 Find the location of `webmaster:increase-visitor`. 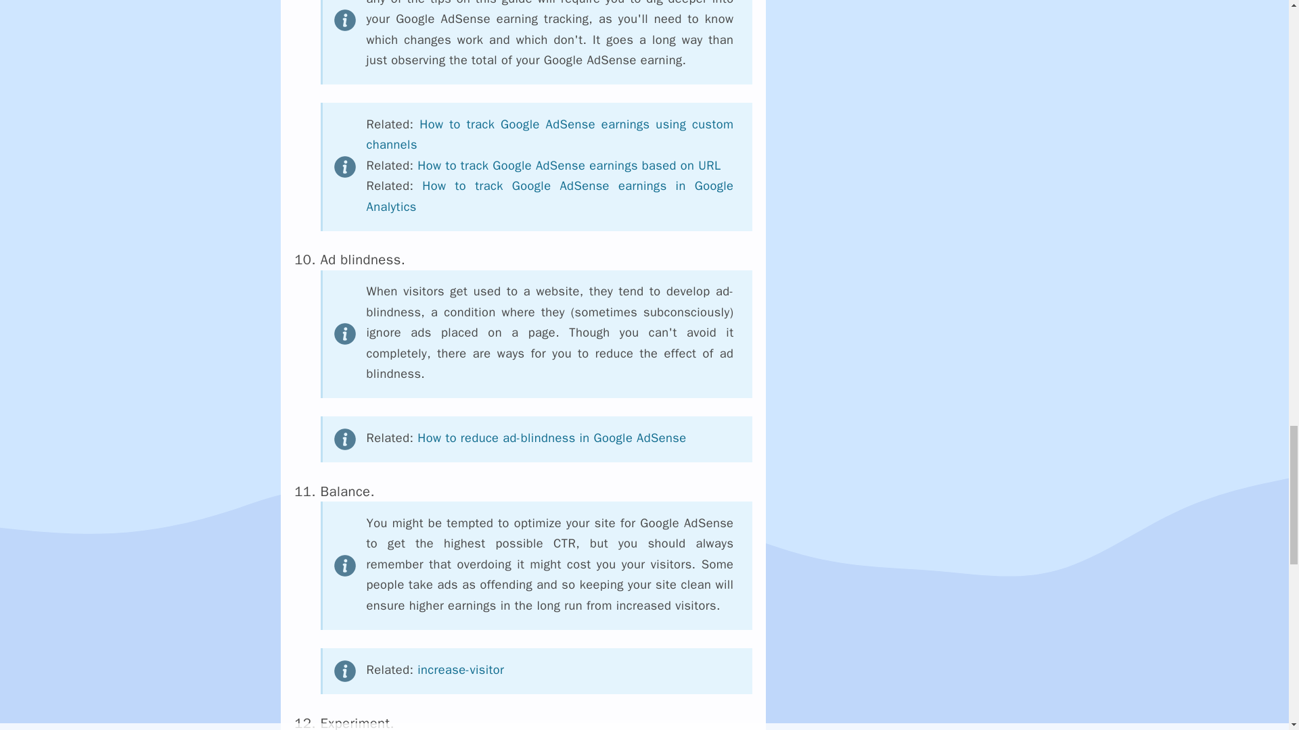

webmaster:increase-visitor is located at coordinates (460, 669).